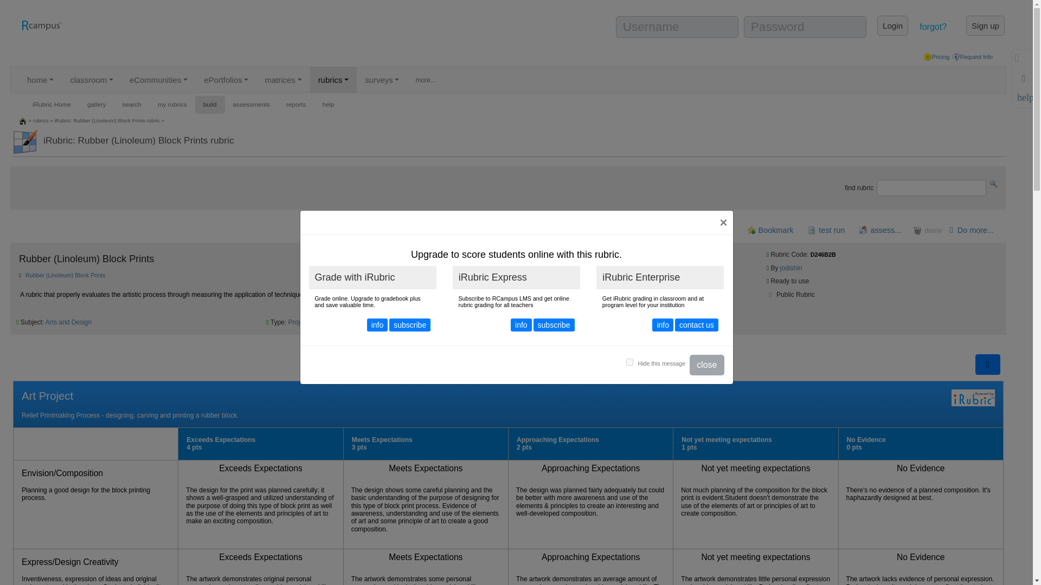 Image resolution: width=1041 pixels, height=585 pixels. What do you see at coordinates (770, 230) in the screenshot?
I see `Bookmark` at bounding box center [770, 230].